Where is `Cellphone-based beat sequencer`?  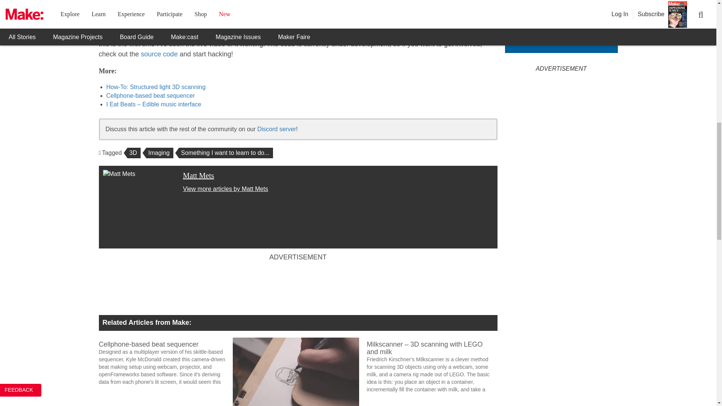
Cellphone-based beat sequencer is located at coordinates (165, 362).